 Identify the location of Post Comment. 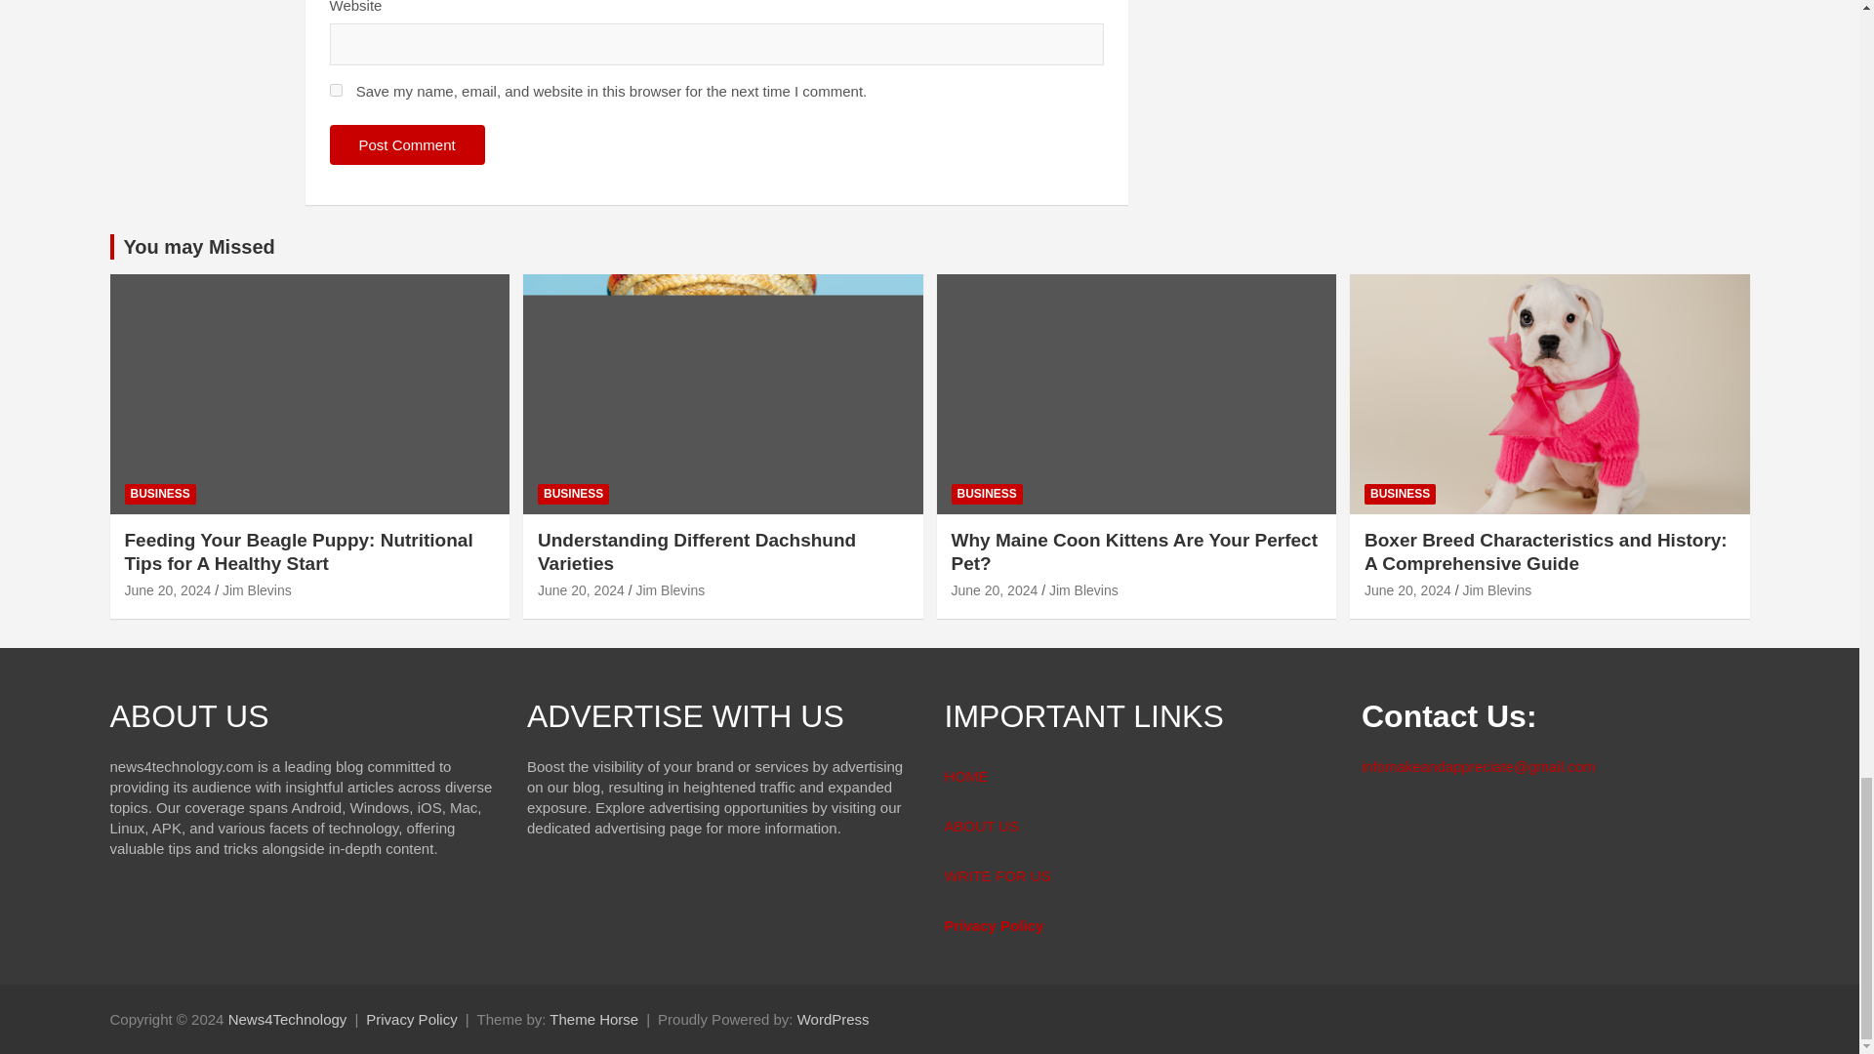
(407, 144).